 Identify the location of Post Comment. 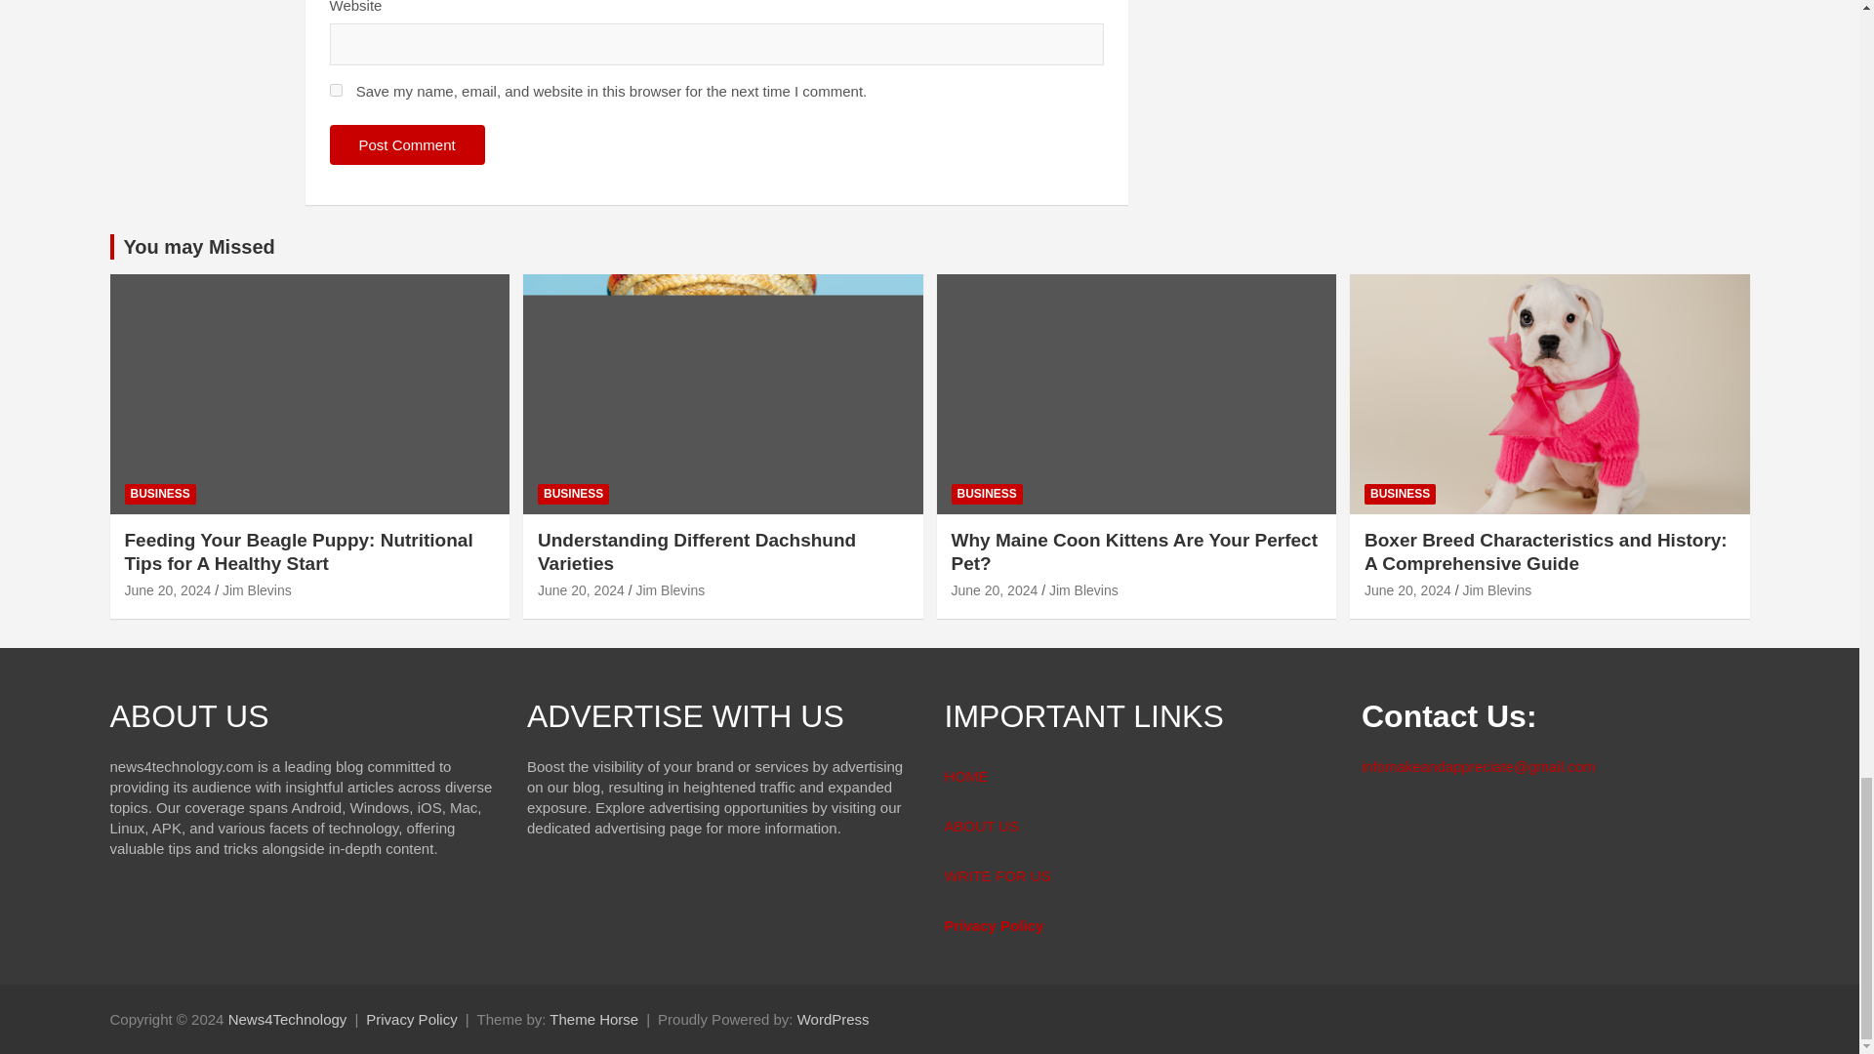
(407, 144).